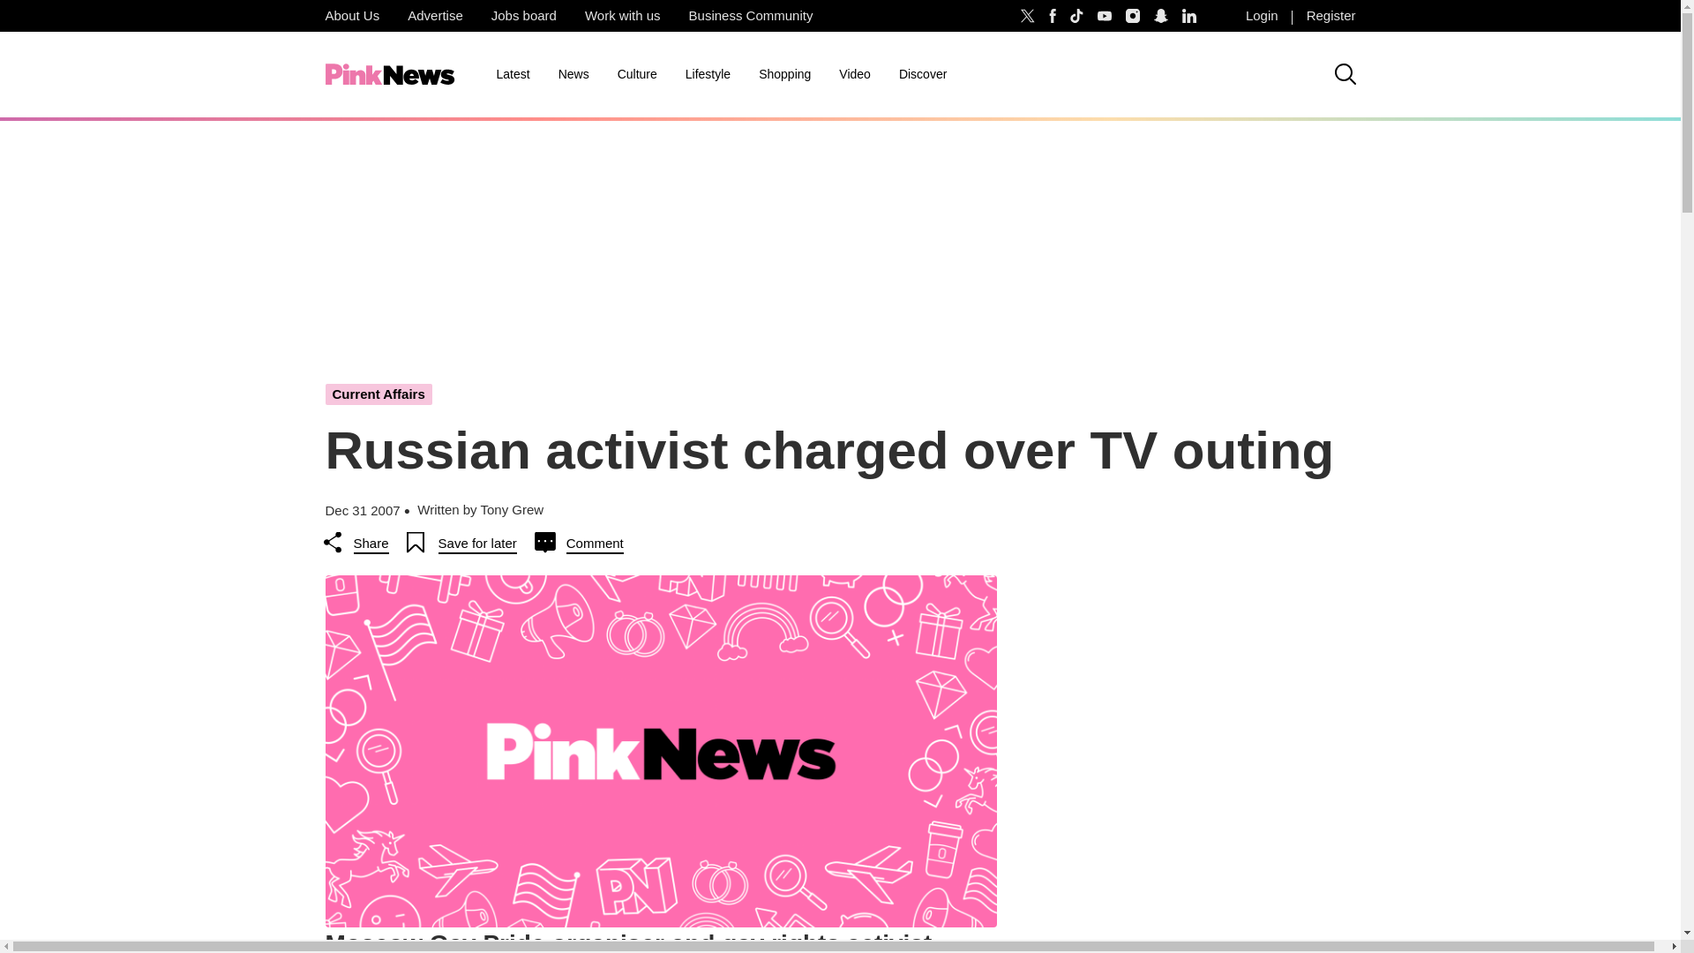  Describe the element at coordinates (573, 74) in the screenshot. I see `News` at that location.